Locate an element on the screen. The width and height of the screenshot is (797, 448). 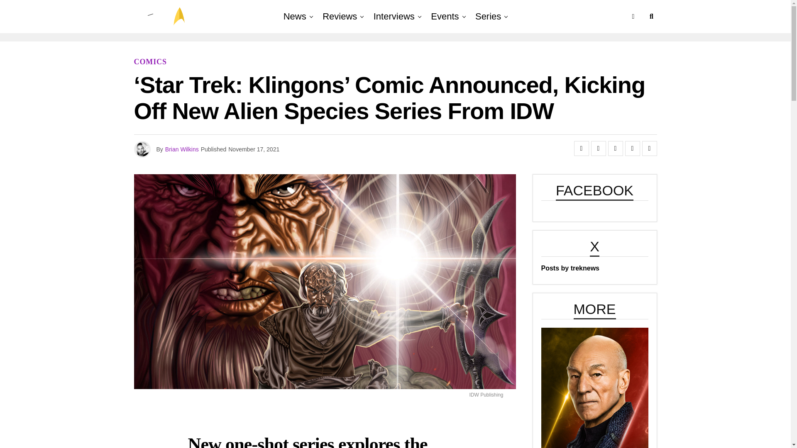
Share on Flipboard is located at coordinates (615, 149).